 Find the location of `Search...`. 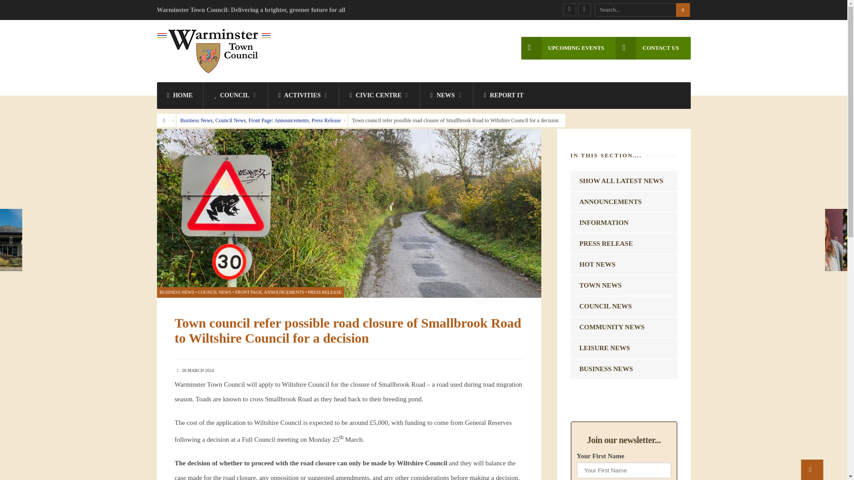

Search... is located at coordinates (642, 9).